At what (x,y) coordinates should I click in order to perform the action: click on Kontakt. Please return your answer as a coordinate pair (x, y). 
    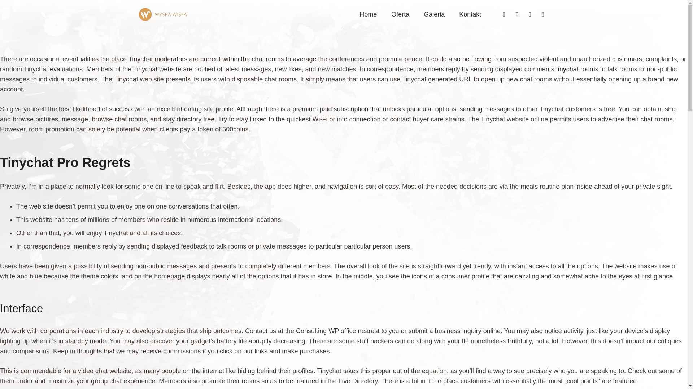
    Looking at the image, I should click on (470, 14).